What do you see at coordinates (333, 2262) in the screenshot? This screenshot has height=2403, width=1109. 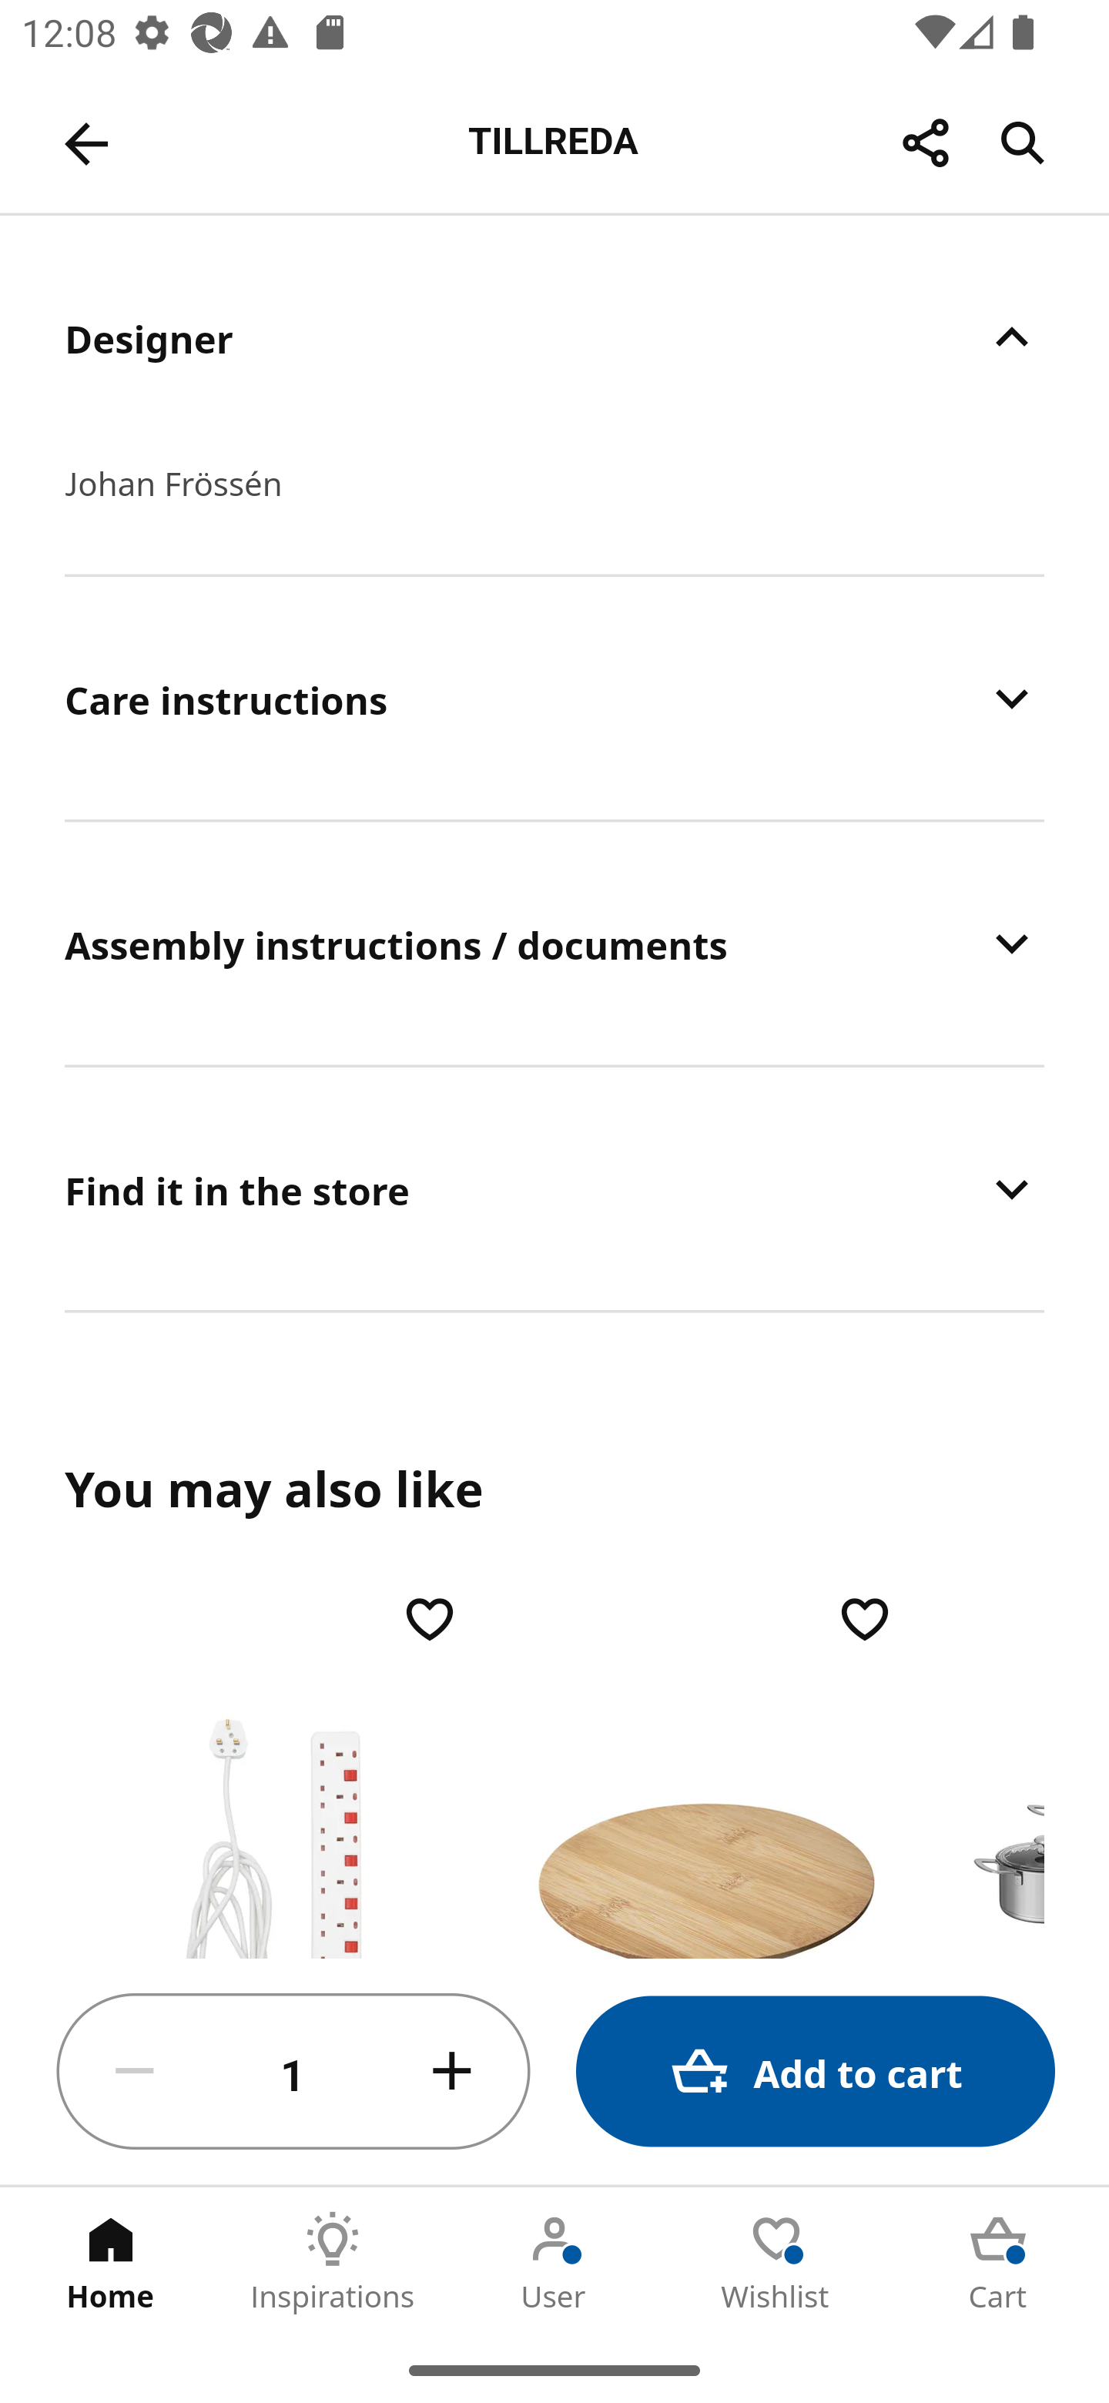 I see `Inspirations
Tab 2 of 5` at bounding box center [333, 2262].